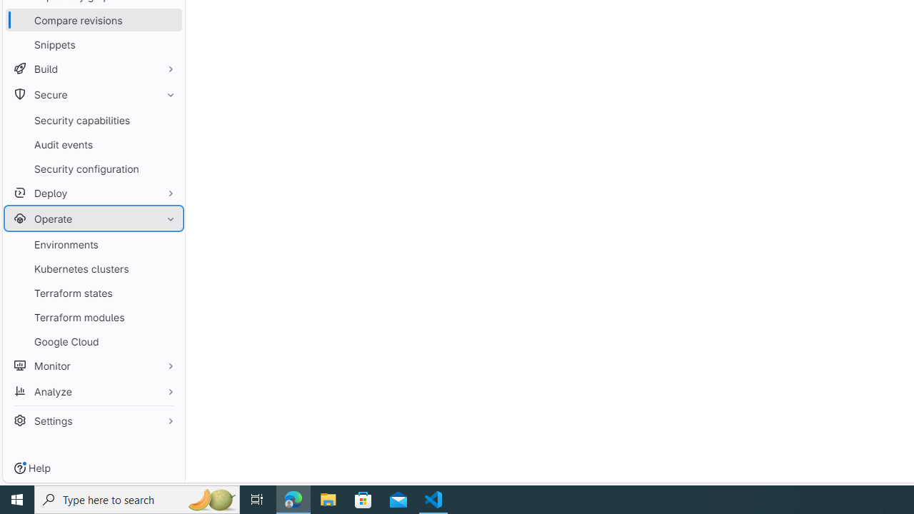  Describe the element at coordinates (93, 69) in the screenshot. I see `Build` at that location.